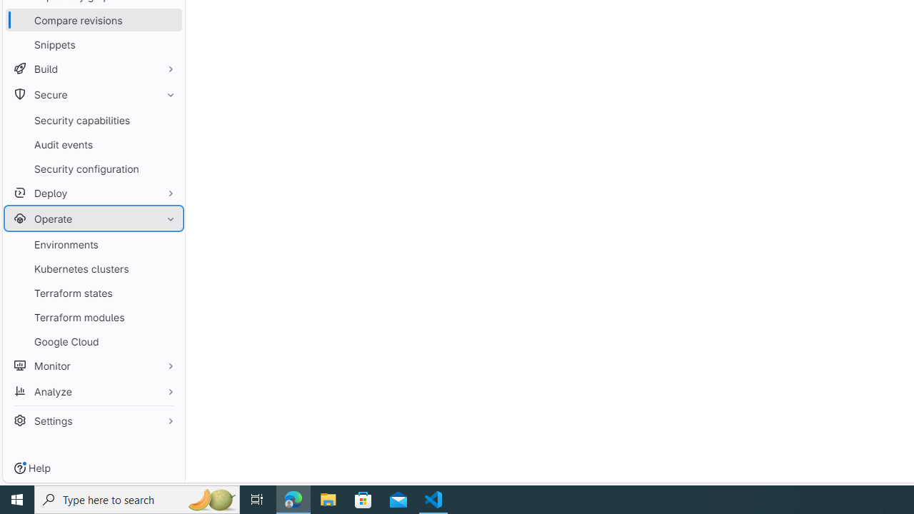  Describe the element at coordinates (93, 69) in the screenshot. I see `Build` at that location.